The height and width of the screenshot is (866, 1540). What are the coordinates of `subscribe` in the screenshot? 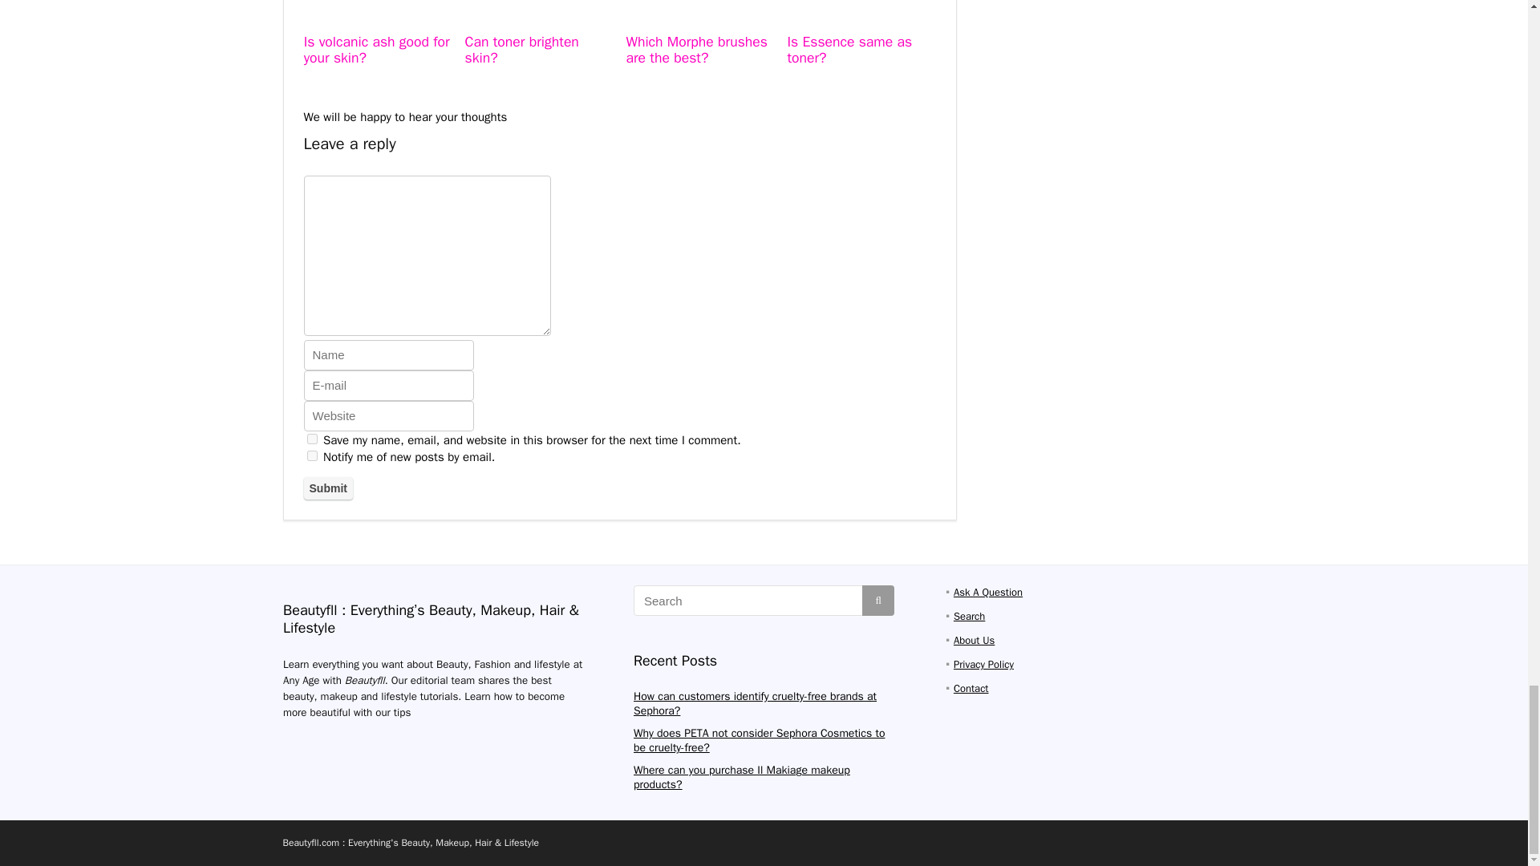 It's located at (311, 455).